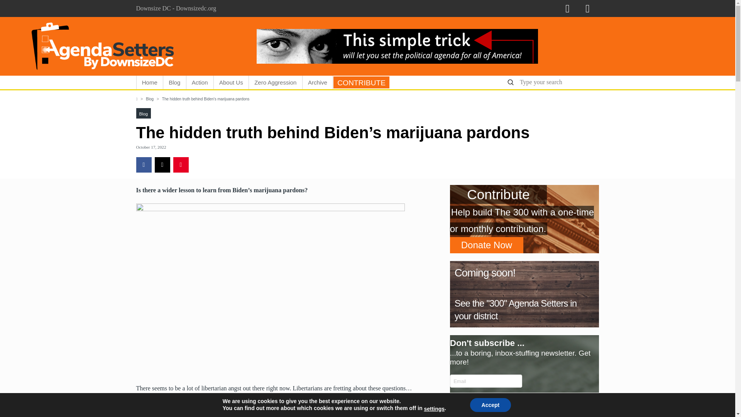  What do you see at coordinates (150, 99) in the screenshot?
I see `Blog` at bounding box center [150, 99].